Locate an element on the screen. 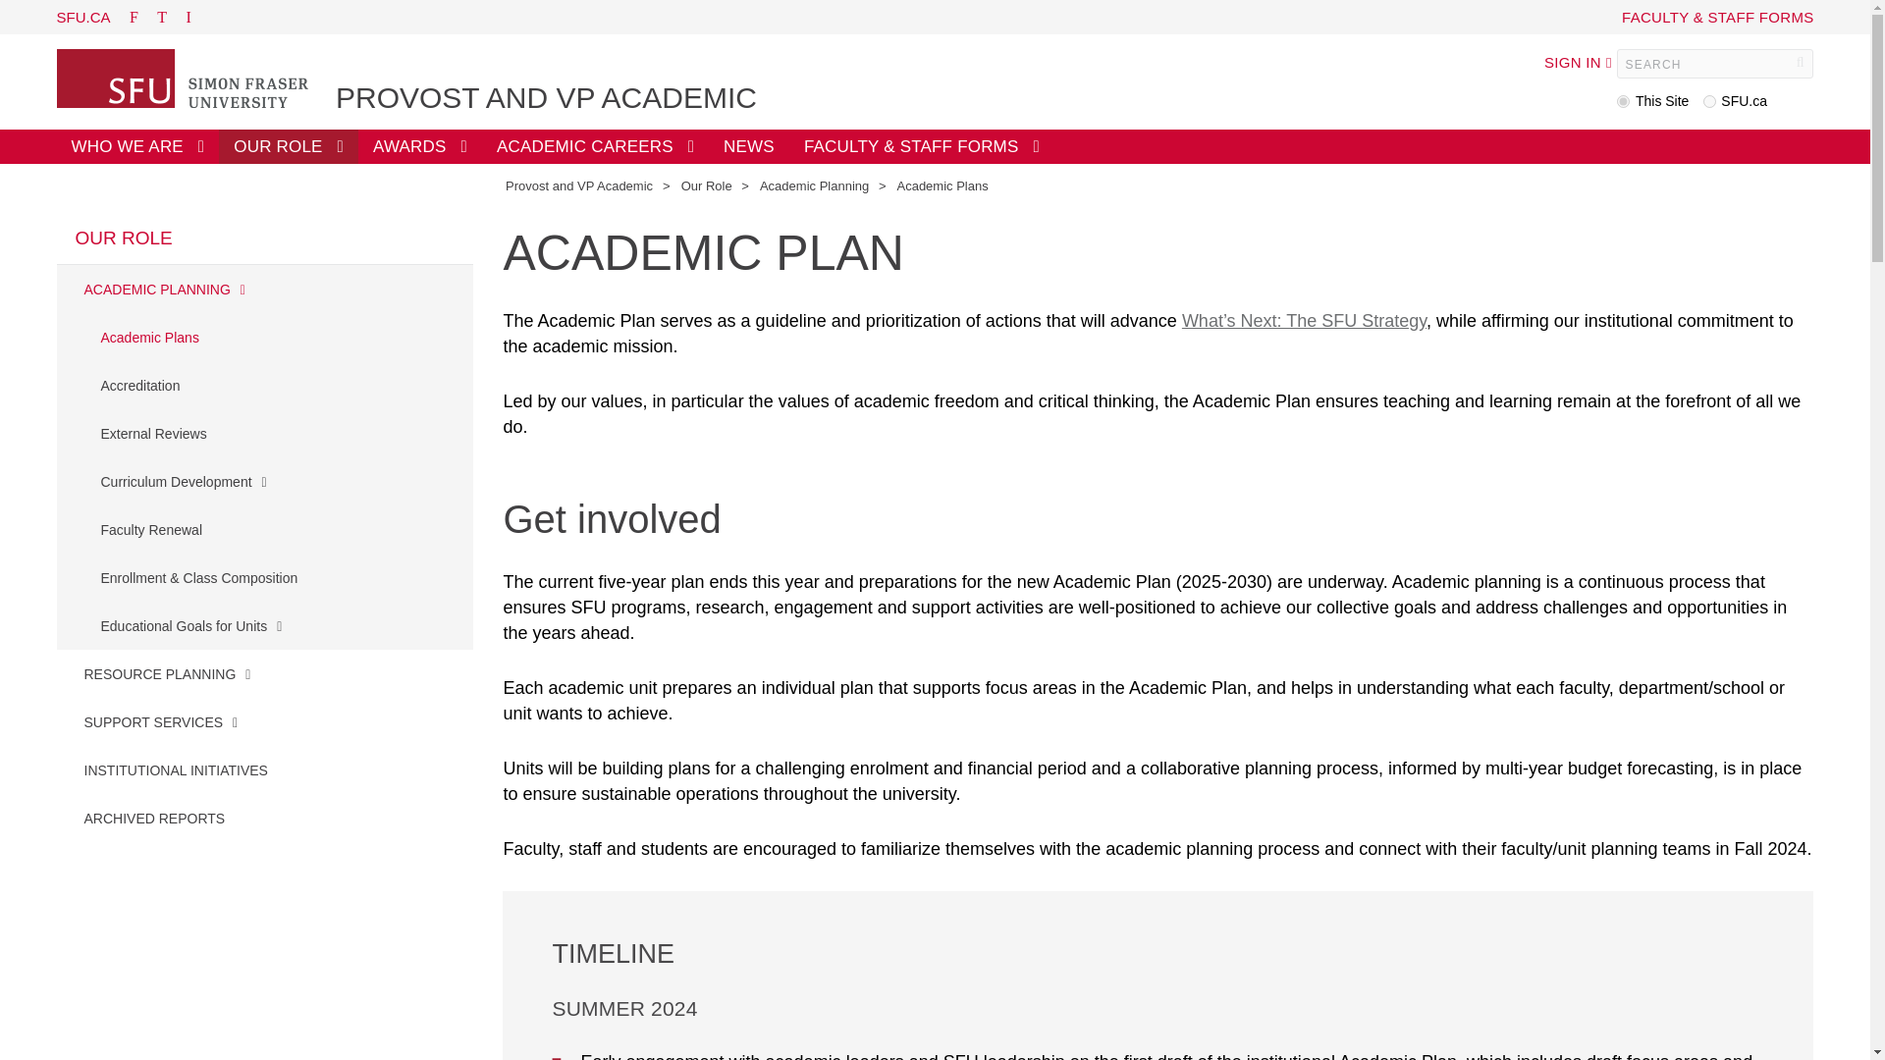  AWARDS is located at coordinates (420, 146).